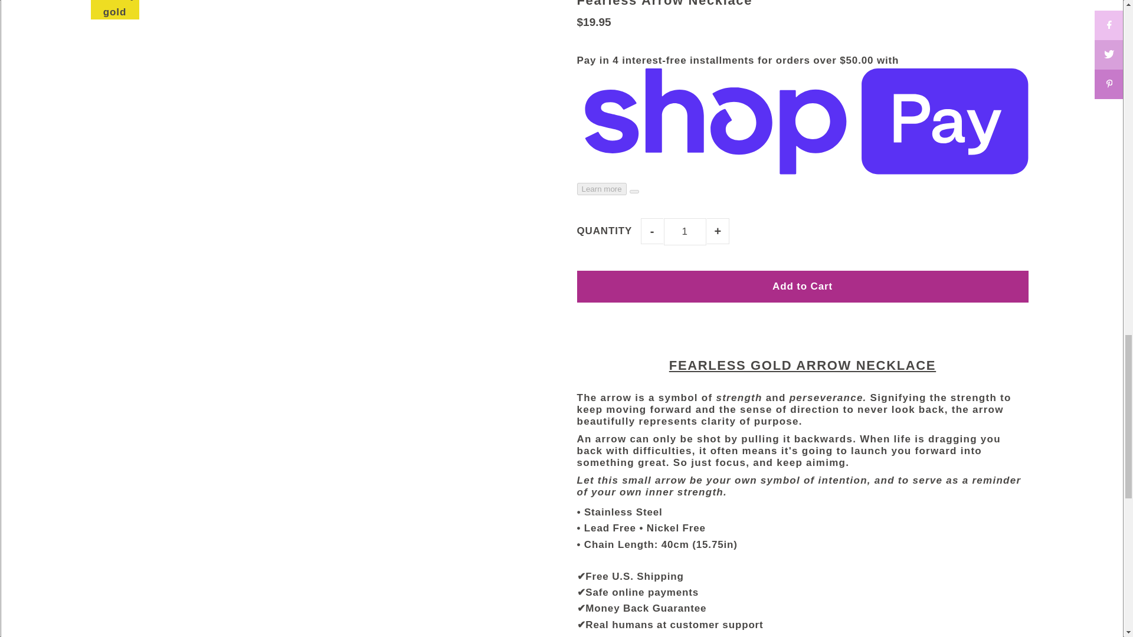 This screenshot has width=1133, height=637. Describe the element at coordinates (803, 287) in the screenshot. I see `Add to Cart` at that location.